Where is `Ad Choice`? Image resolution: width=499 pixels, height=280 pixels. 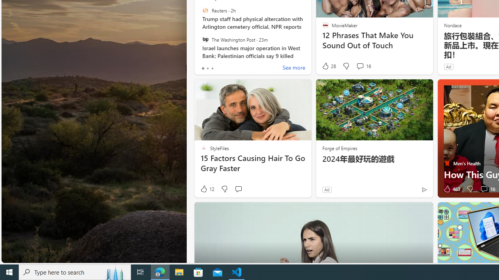 Ad Choice is located at coordinates (424, 189).